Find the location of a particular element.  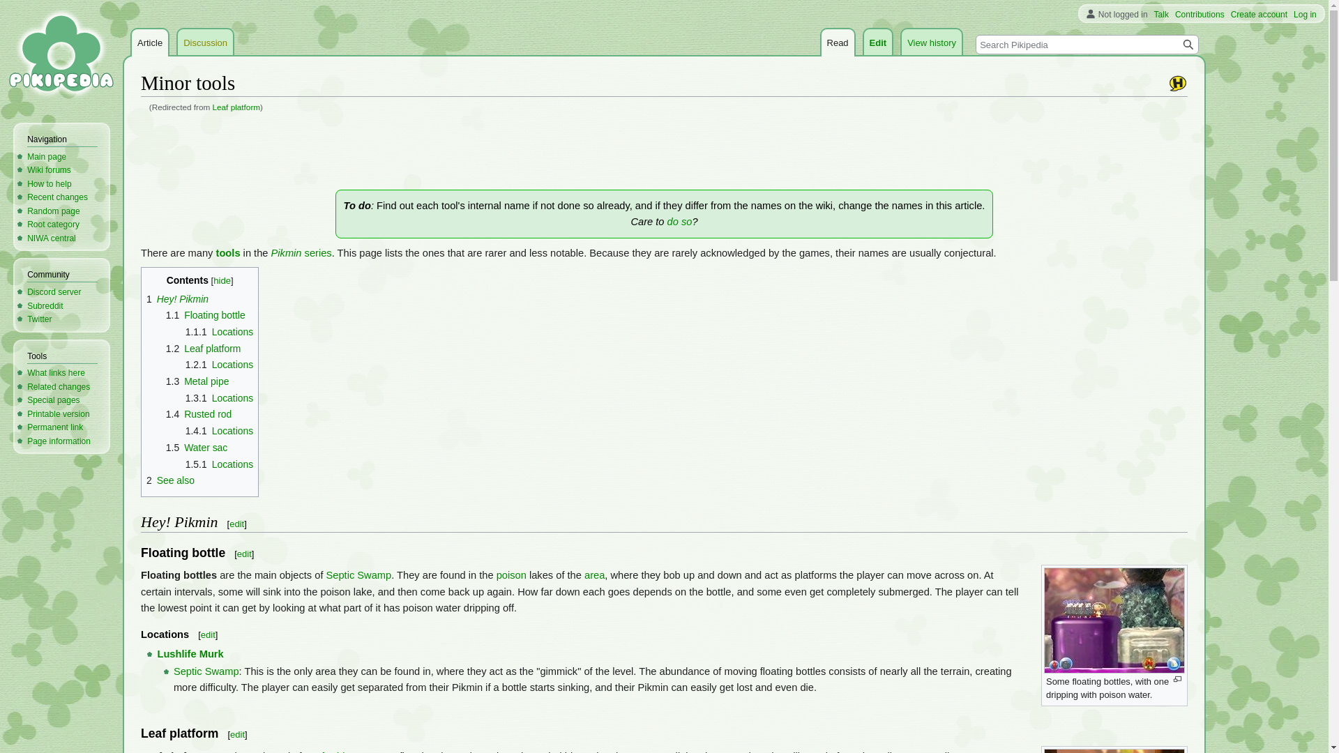

tools is located at coordinates (228, 253).